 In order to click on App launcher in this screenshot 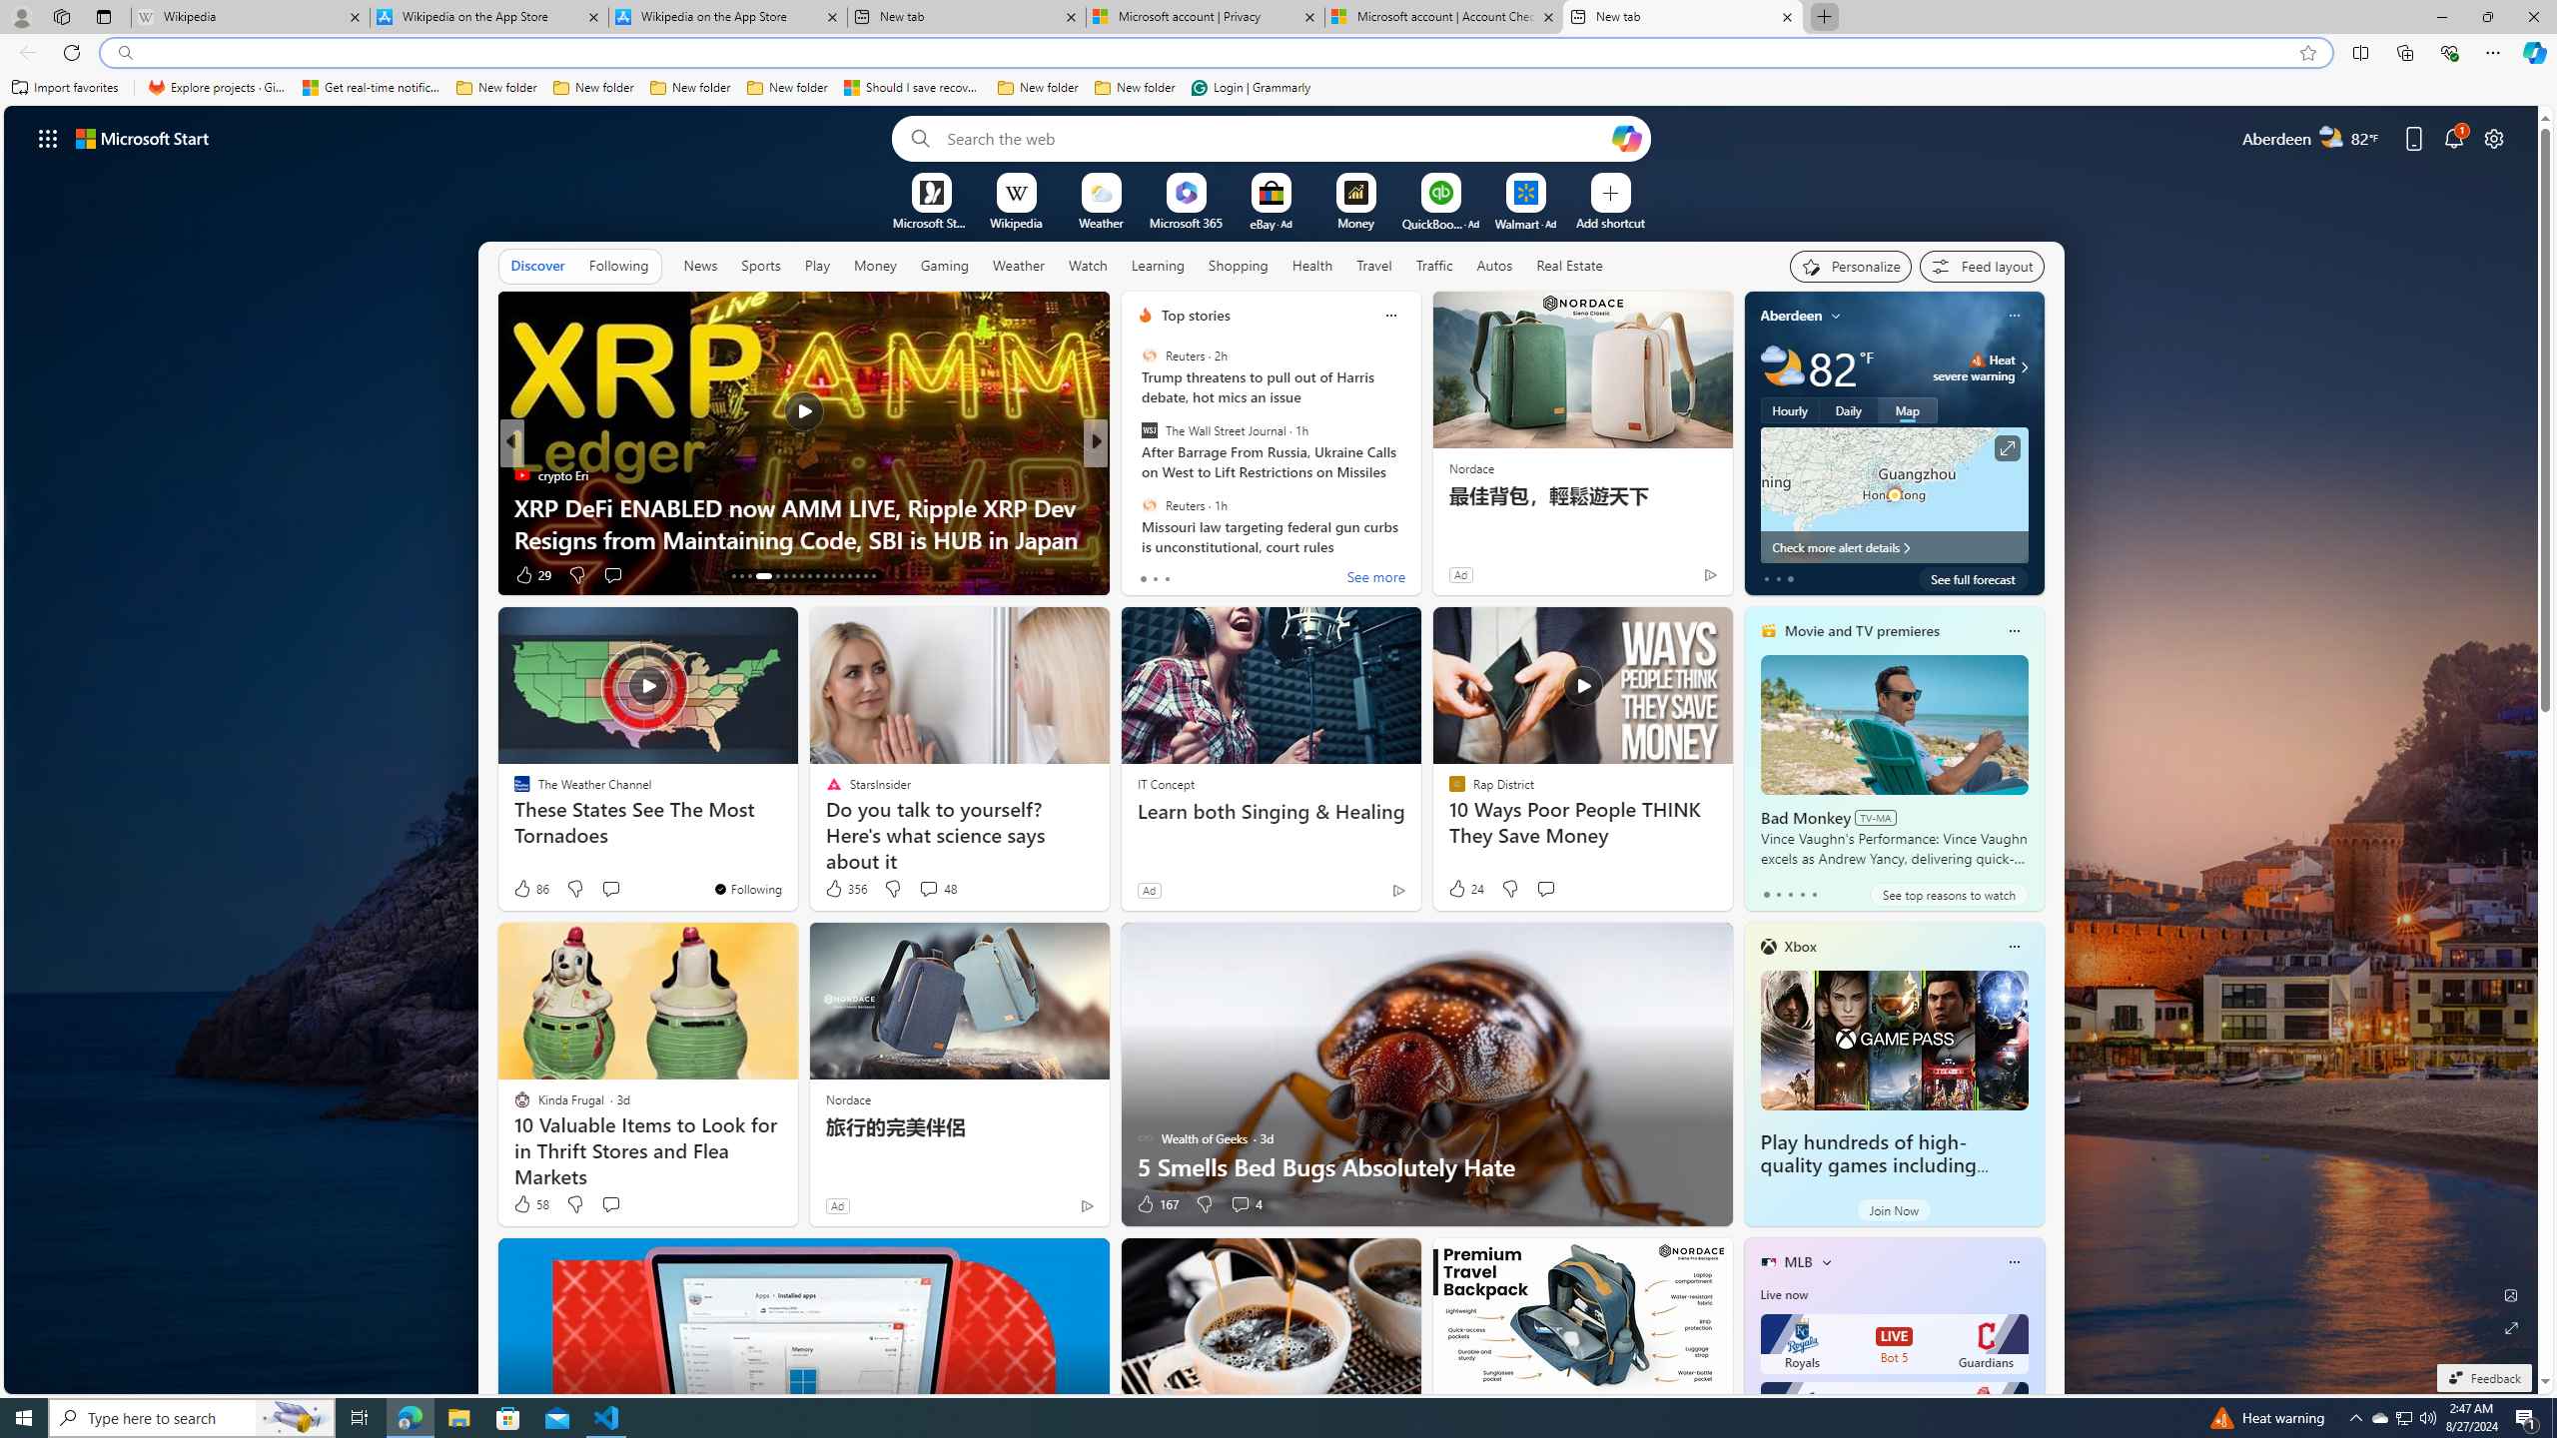, I will do `click(48, 138)`.